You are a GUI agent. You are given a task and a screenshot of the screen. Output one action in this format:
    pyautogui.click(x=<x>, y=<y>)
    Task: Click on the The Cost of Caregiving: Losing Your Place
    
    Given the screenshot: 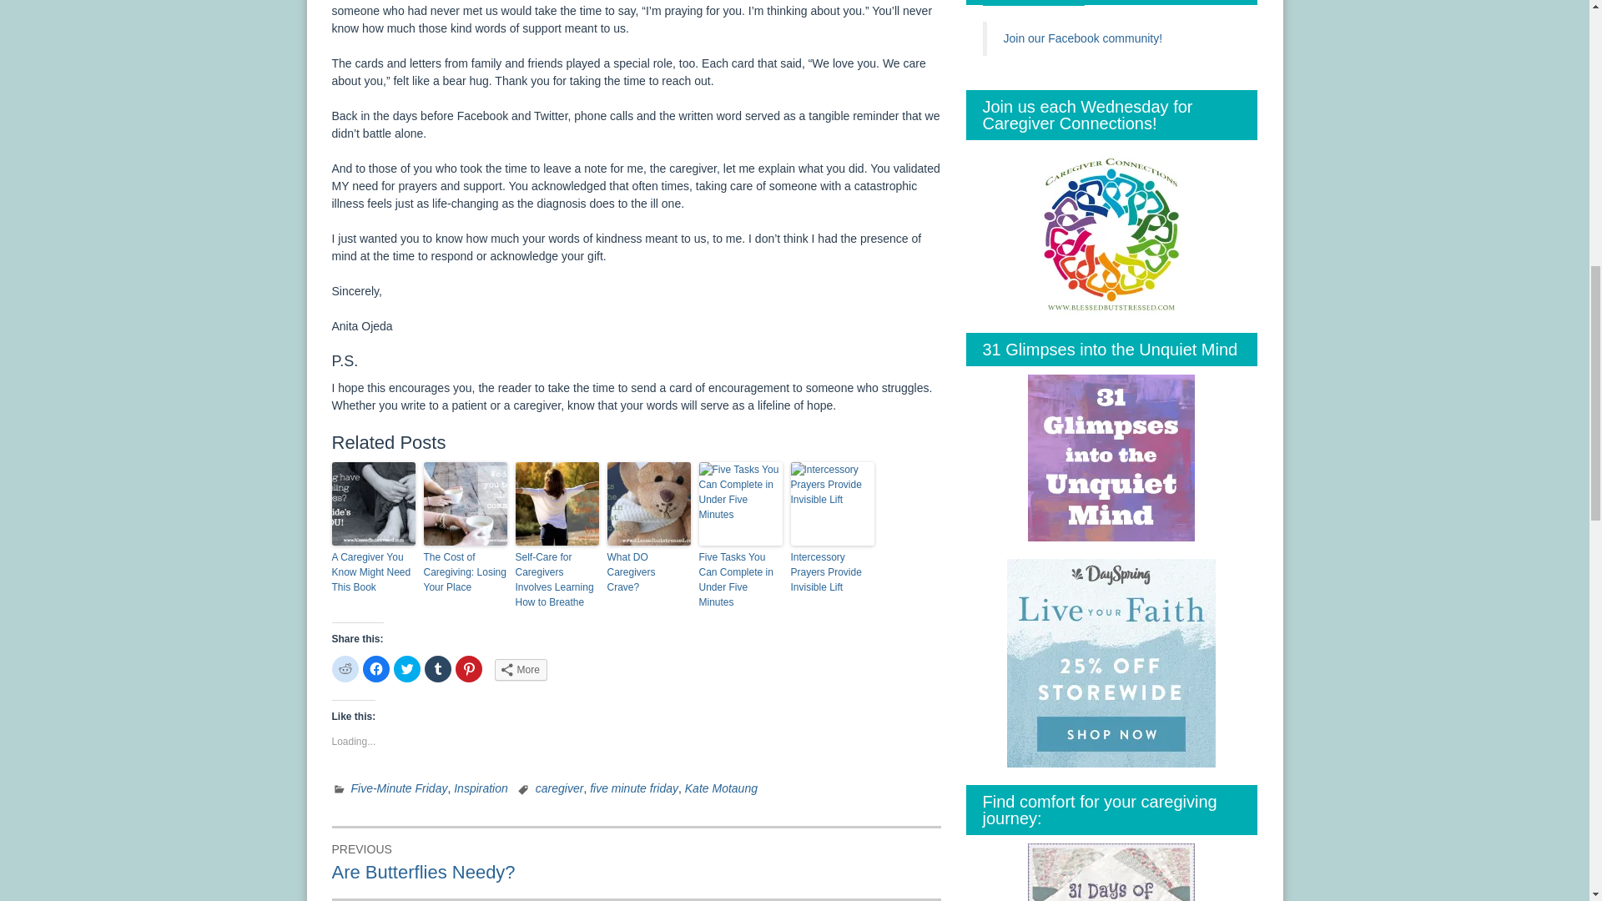 What is the action you would take?
    pyautogui.click(x=466, y=571)
    